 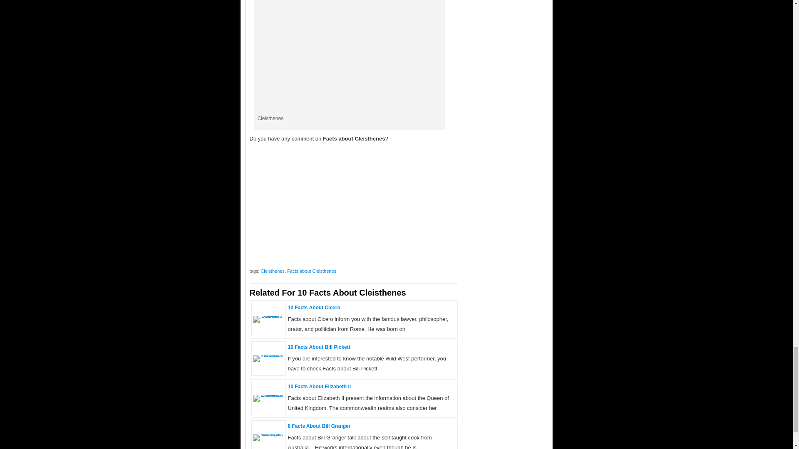 What do you see at coordinates (272, 271) in the screenshot?
I see `Cleisthenes` at bounding box center [272, 271].